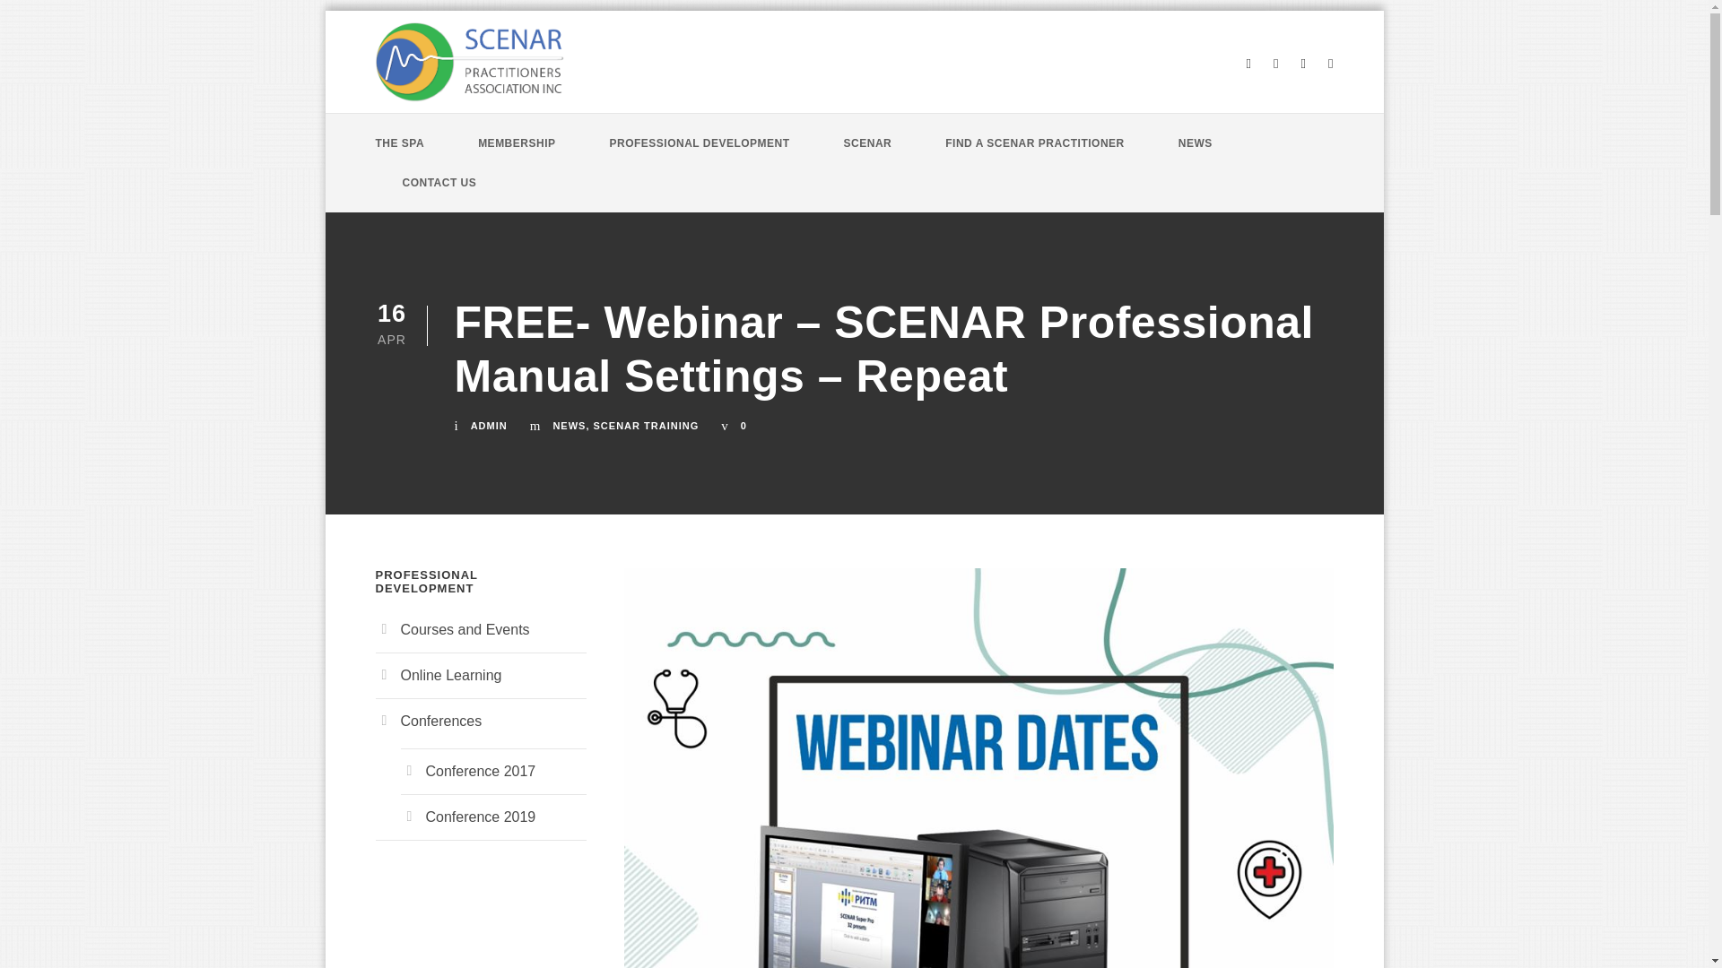 The image size is (1722, 968). Describe the element at coordinates (489, 425) in the screenshot. I see `Posts by admin` at that location.